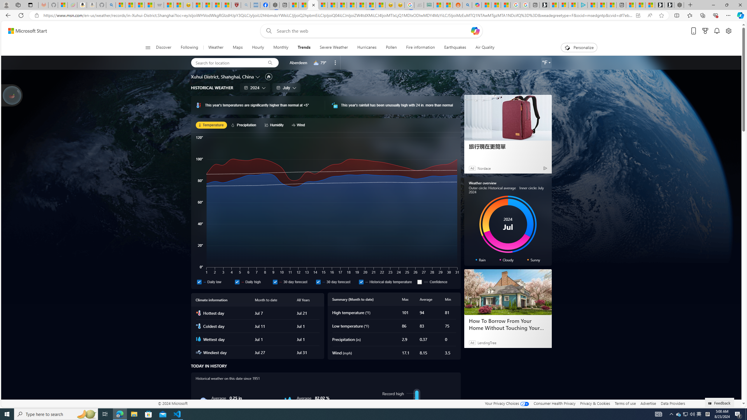  I want to click on Precipitation, so click(245, 125).